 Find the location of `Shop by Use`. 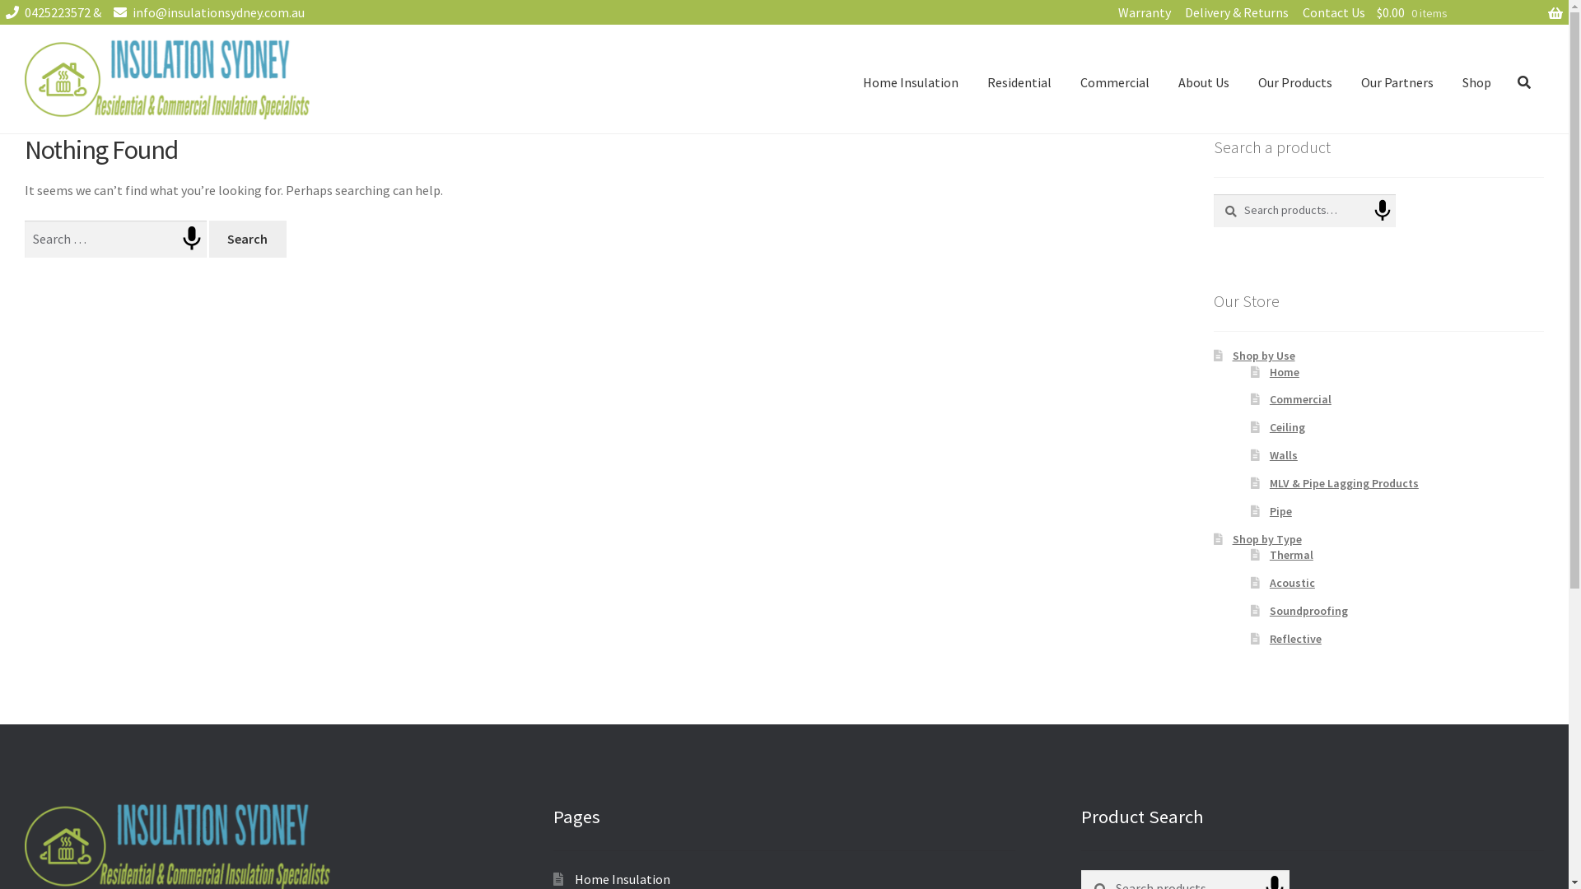

Shop by Use is located at coordinates (1264, 356).